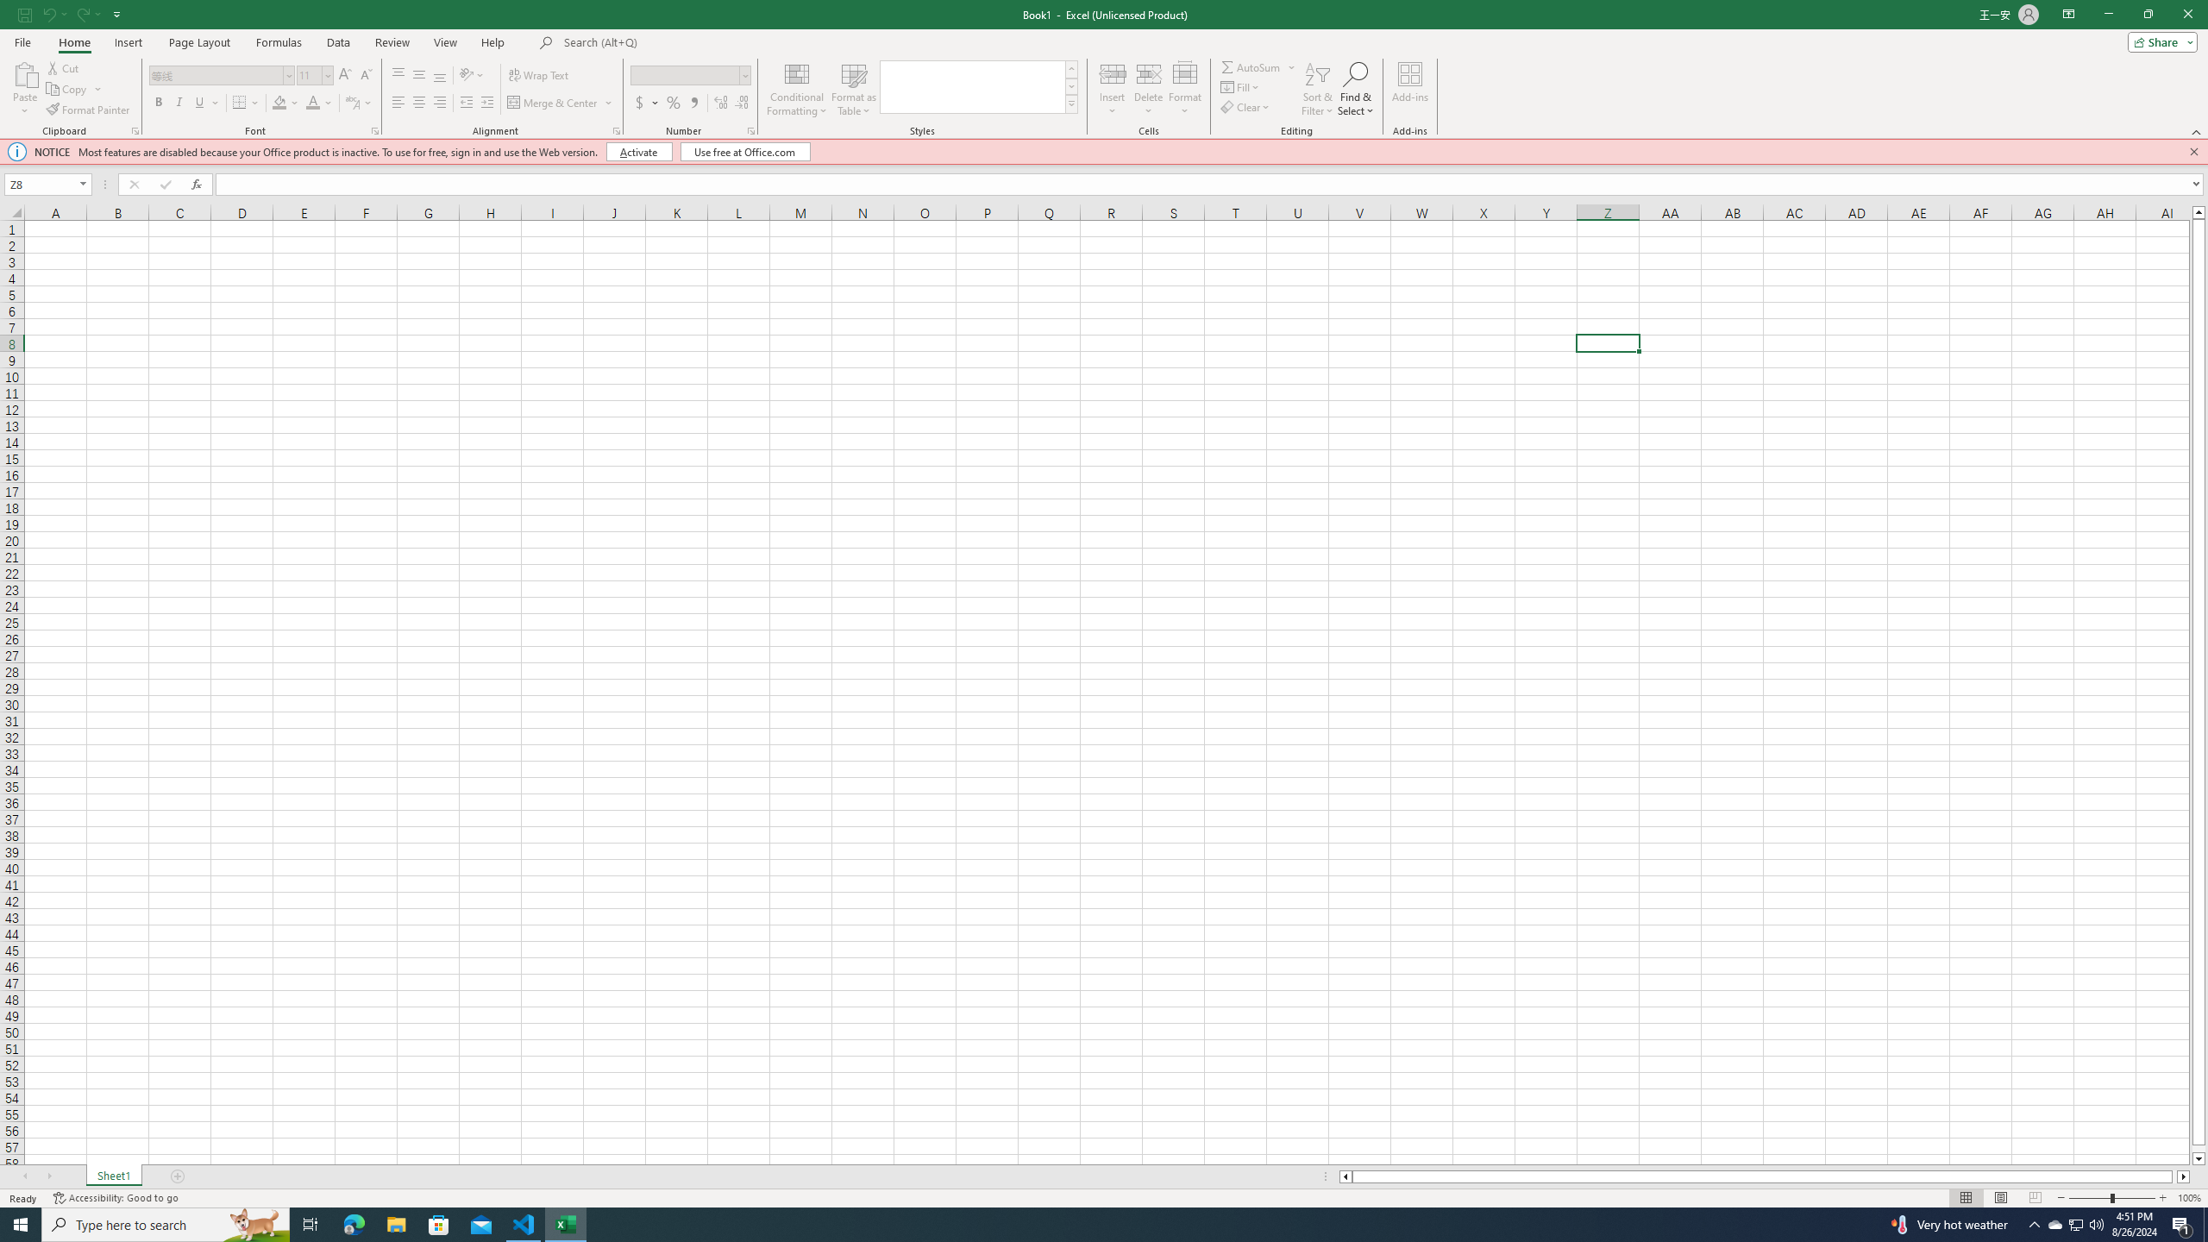  Describe the element at coordinates (285, 103) in the screenshot. I see `Fill Color` at that location.